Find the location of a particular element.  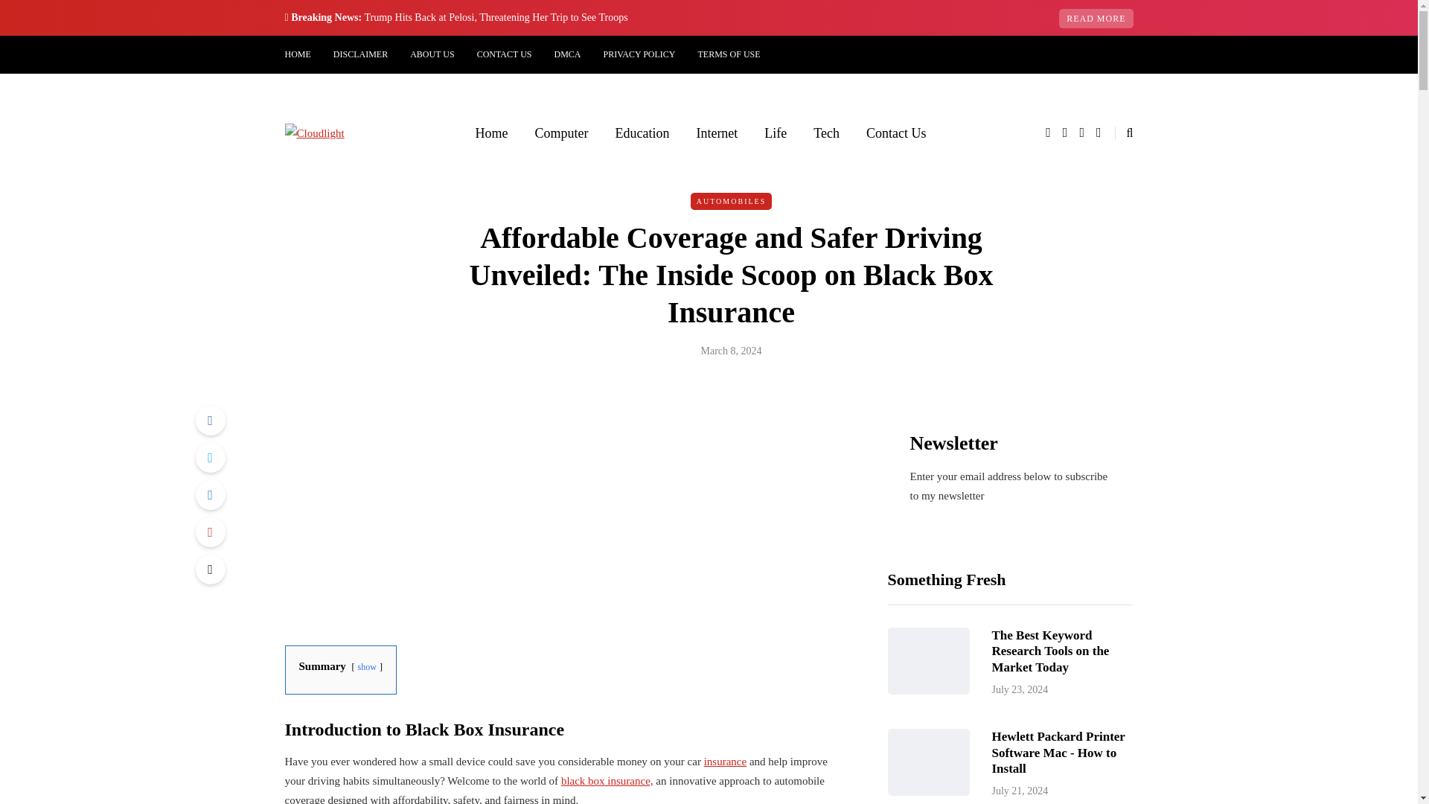

DISCLAIMER is located at coordinates (360, 54).